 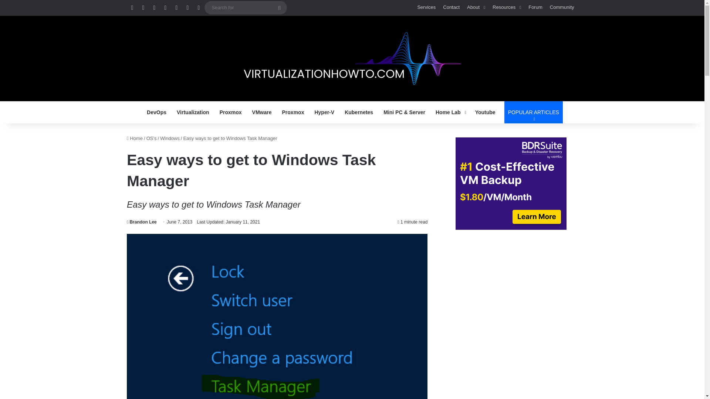 What do you see at coordinates (507, 7) in the screenshot?
I see `Virtualization Howto` at bounding box center [507, 7].